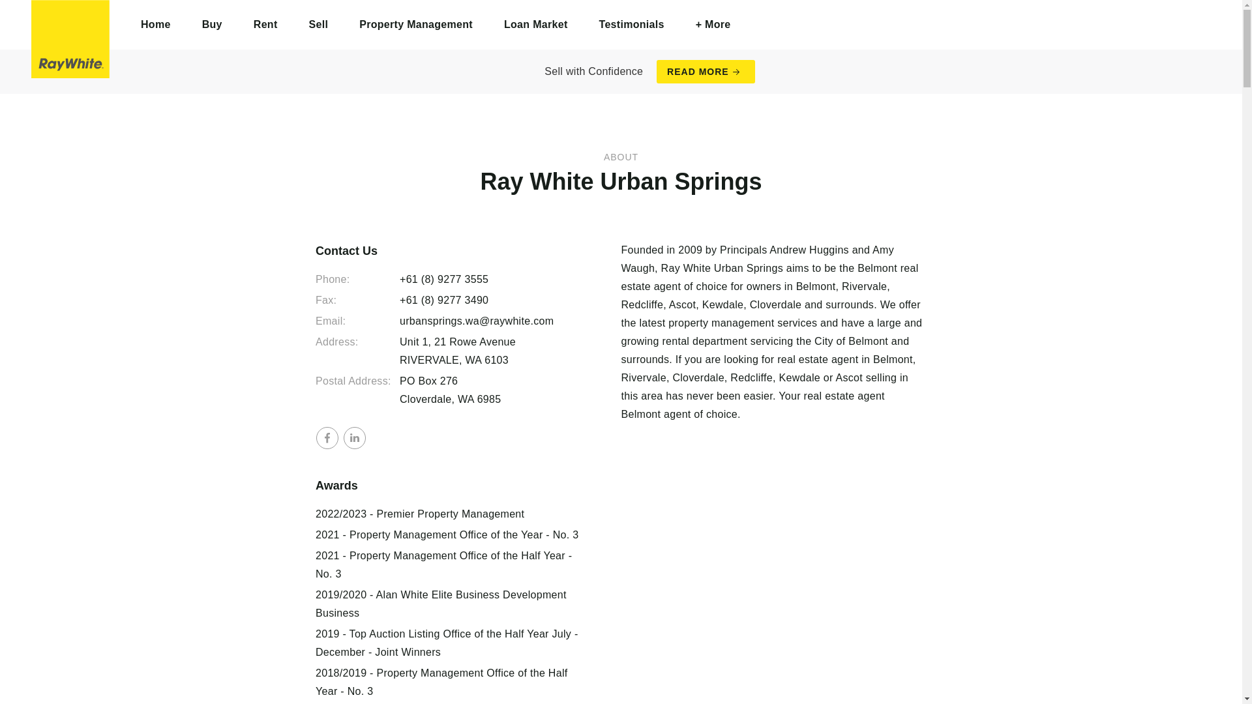  What do you see at coordinates (631, 25) in the screenshot?
I see `Testimonials` at bounding box center [631, 25].